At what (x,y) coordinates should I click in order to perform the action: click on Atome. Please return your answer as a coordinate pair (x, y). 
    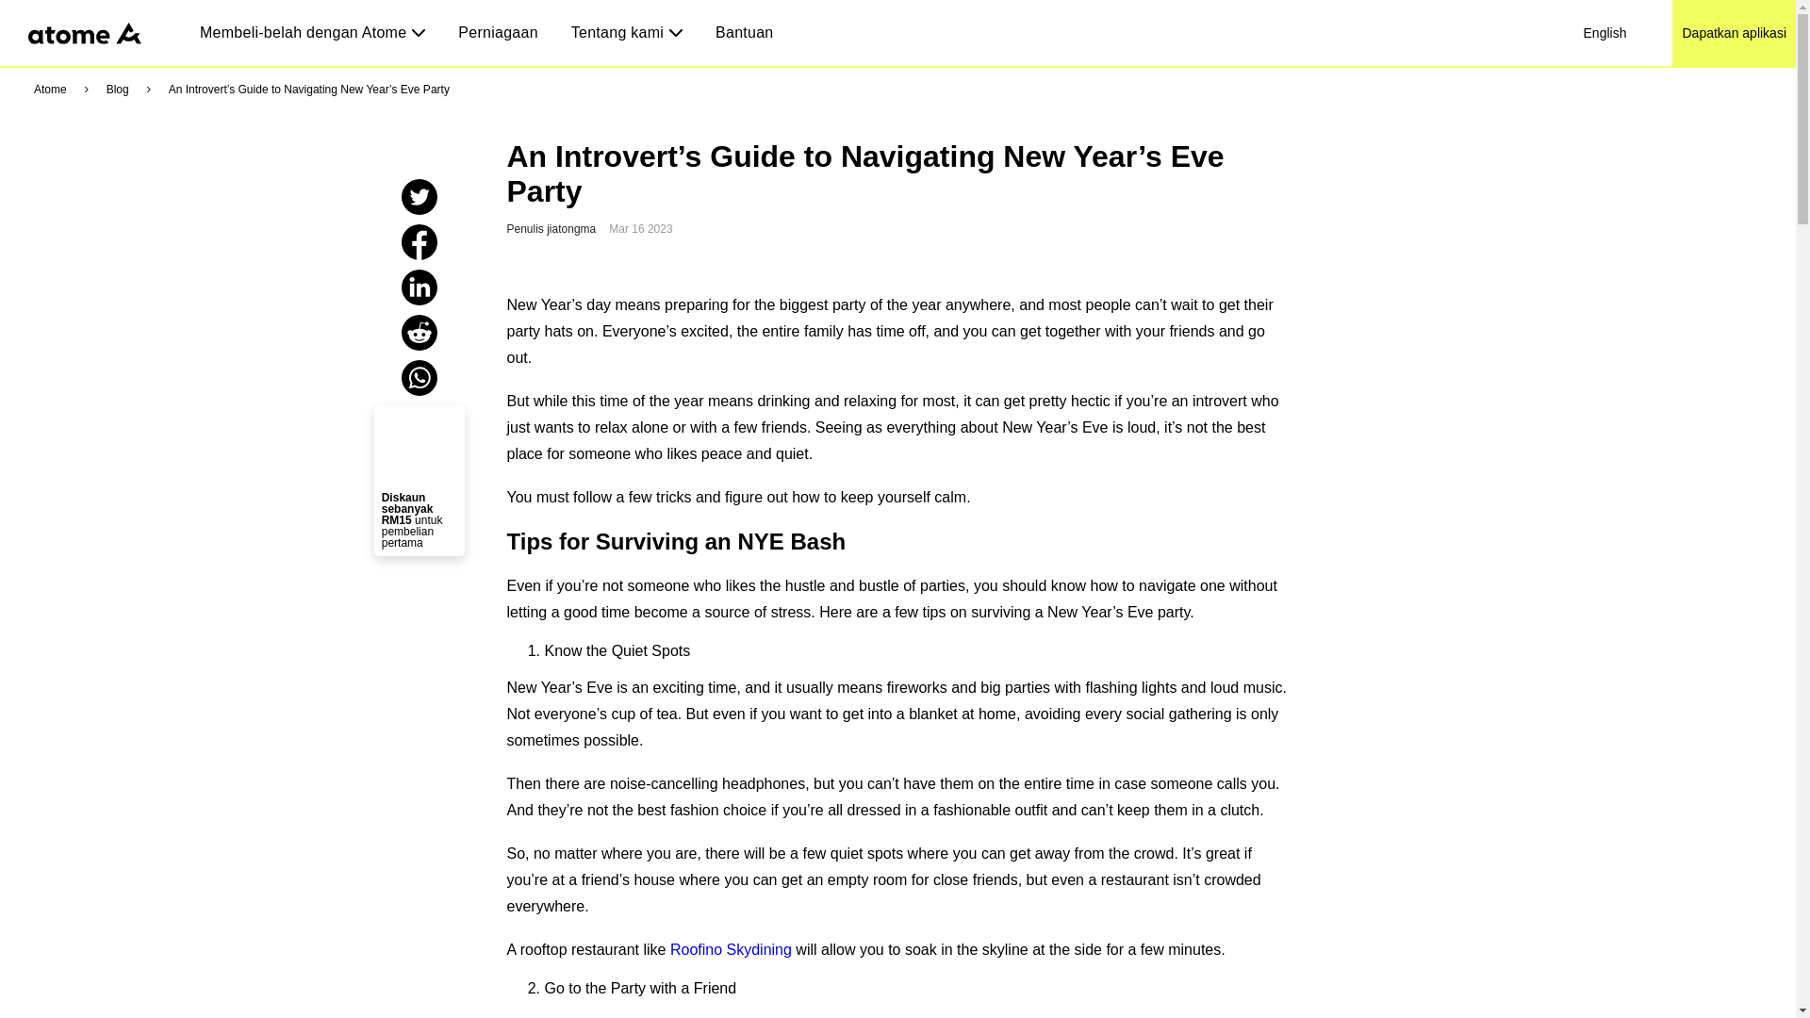
    Looking at the image, I should click on (51, 90).